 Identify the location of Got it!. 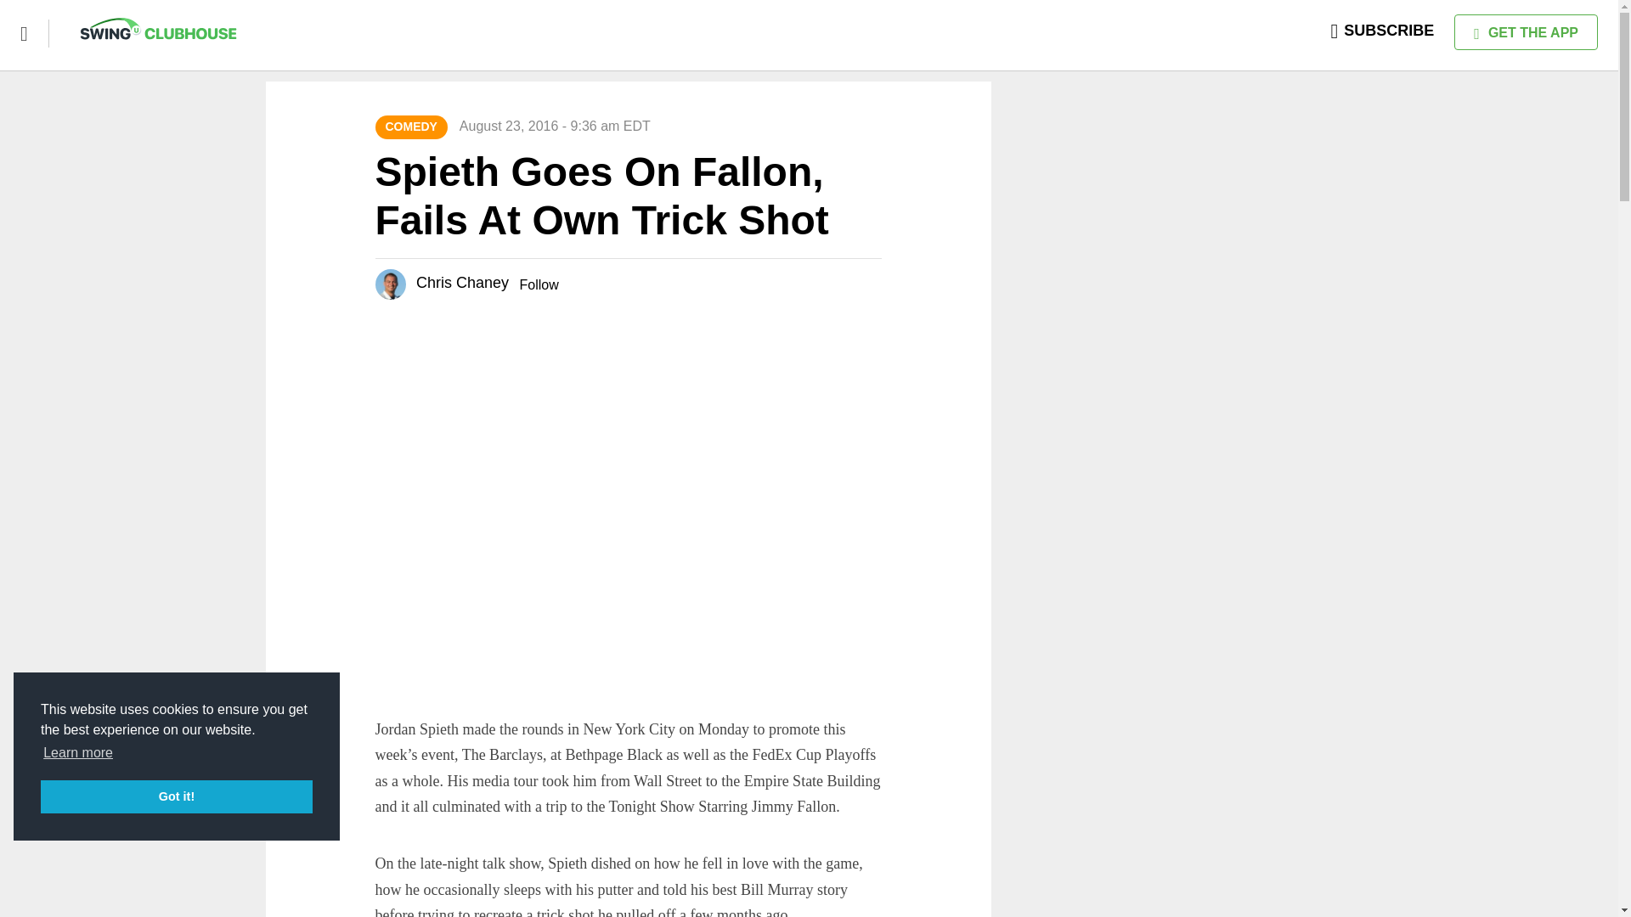
(177, 796).